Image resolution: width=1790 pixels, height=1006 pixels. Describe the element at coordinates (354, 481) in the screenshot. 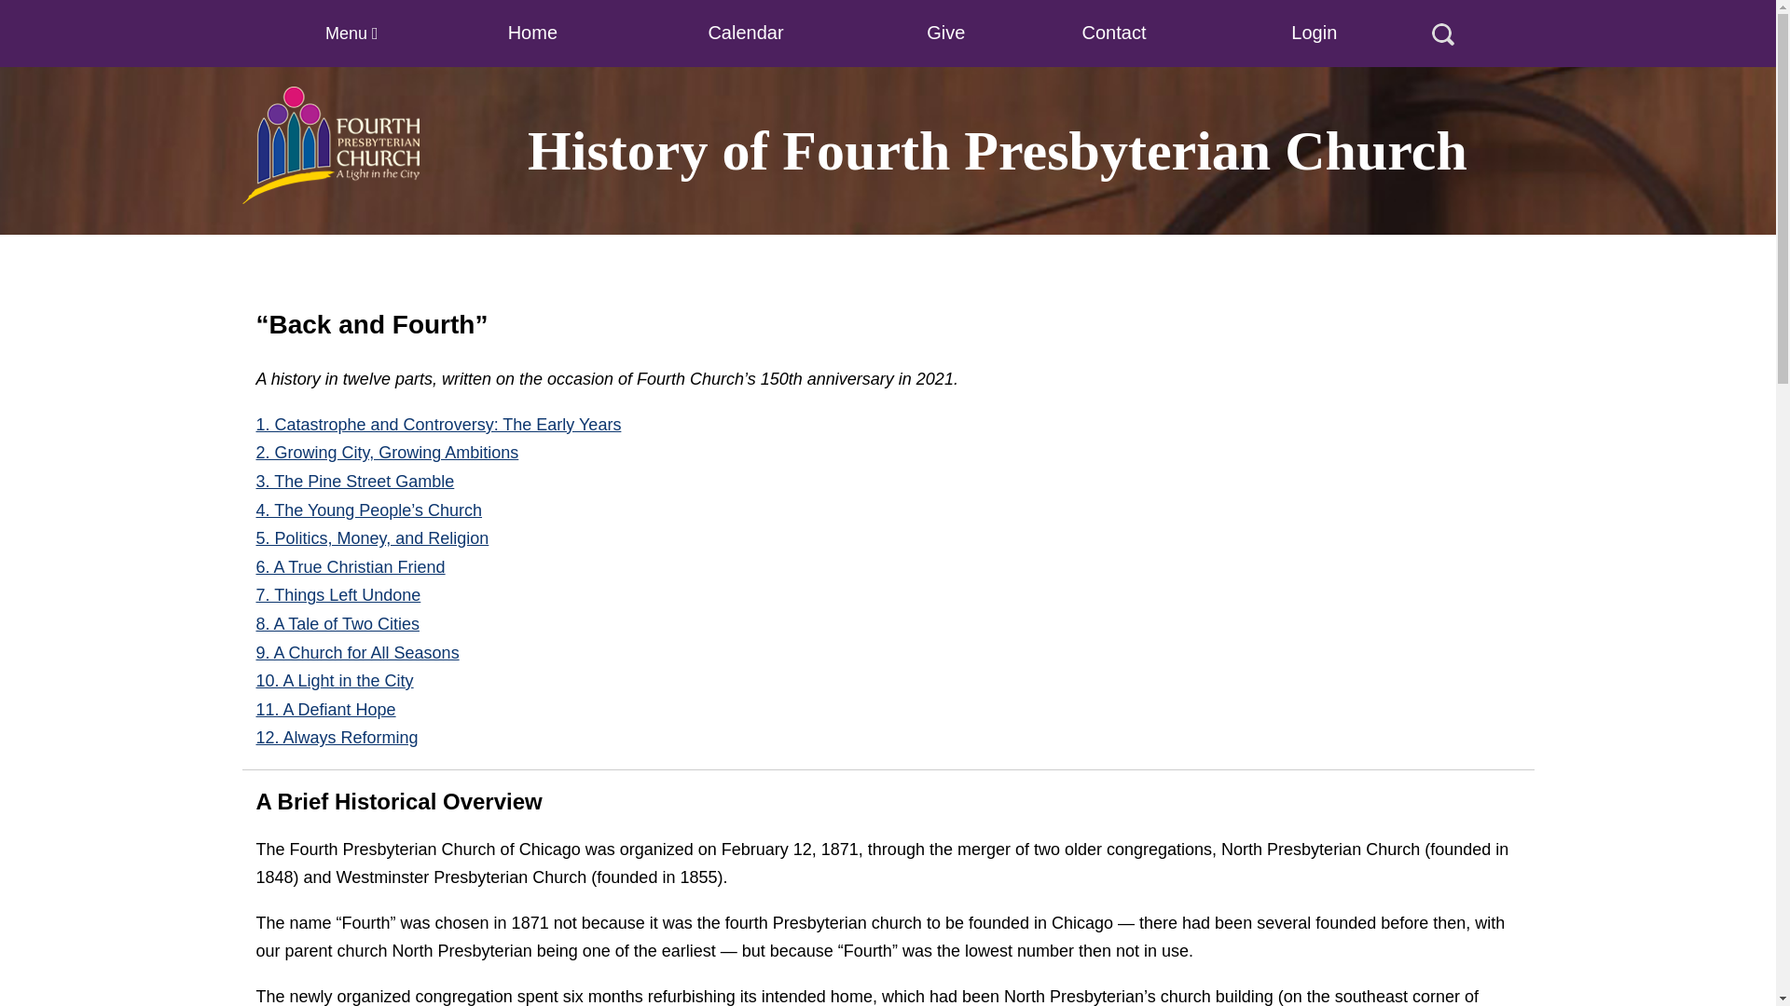

I see `3. The Pine Street Gamble` at that location.